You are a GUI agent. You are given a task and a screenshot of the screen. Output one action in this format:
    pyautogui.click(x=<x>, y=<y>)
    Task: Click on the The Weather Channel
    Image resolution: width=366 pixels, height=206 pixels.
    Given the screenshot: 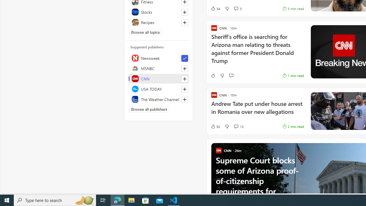 What is the action you would take?
    pyautogui.click(x=159, y=99)
    